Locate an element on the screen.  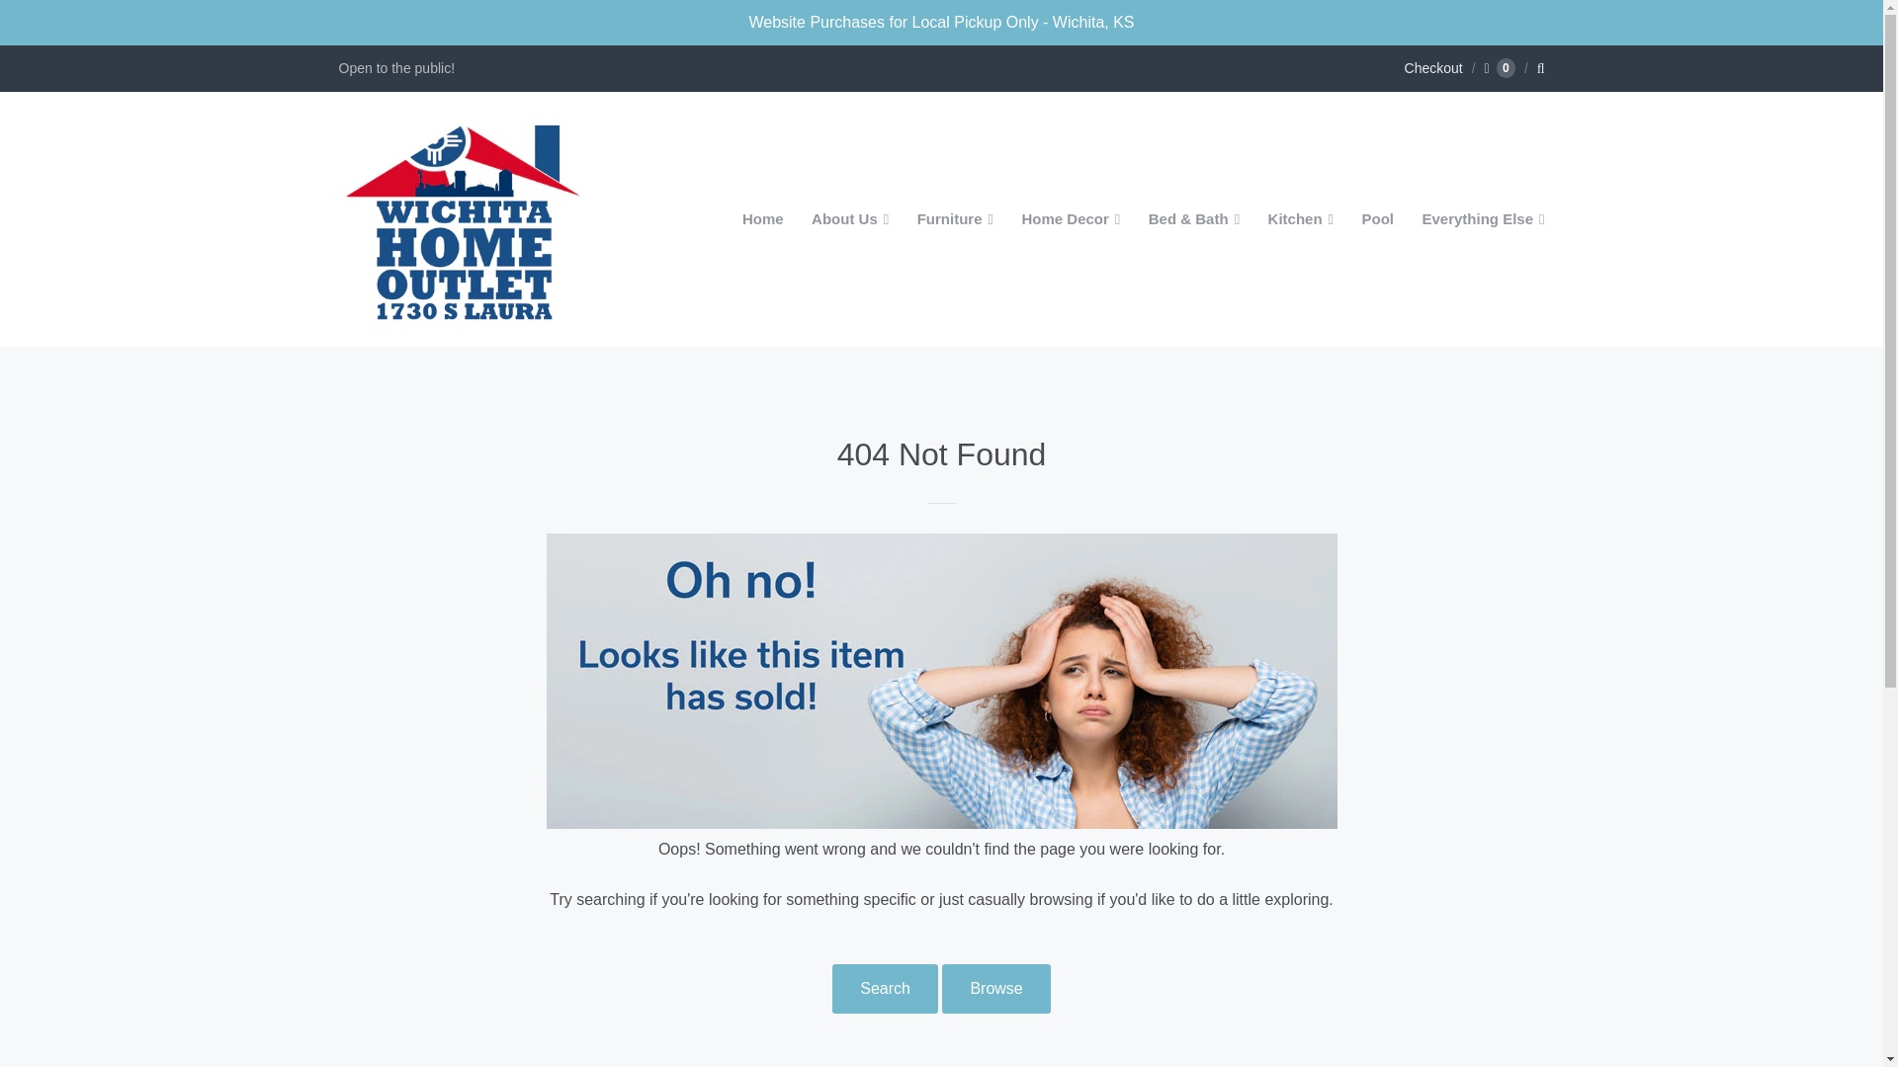
0 is located at coordinates (1499, 67).